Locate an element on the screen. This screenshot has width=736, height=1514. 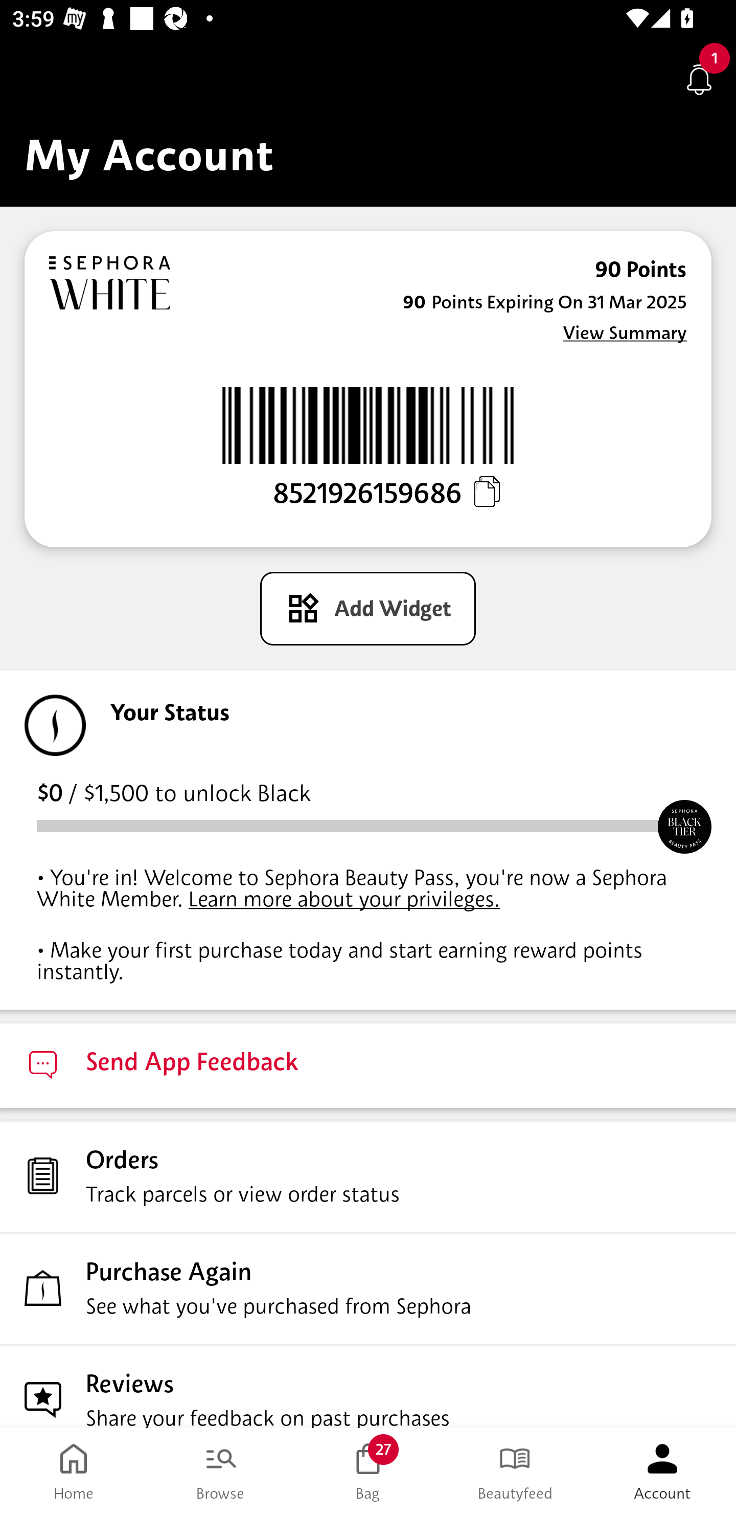
Reviews Share your feedback on past purchases is located at coordinates (368, 1386).